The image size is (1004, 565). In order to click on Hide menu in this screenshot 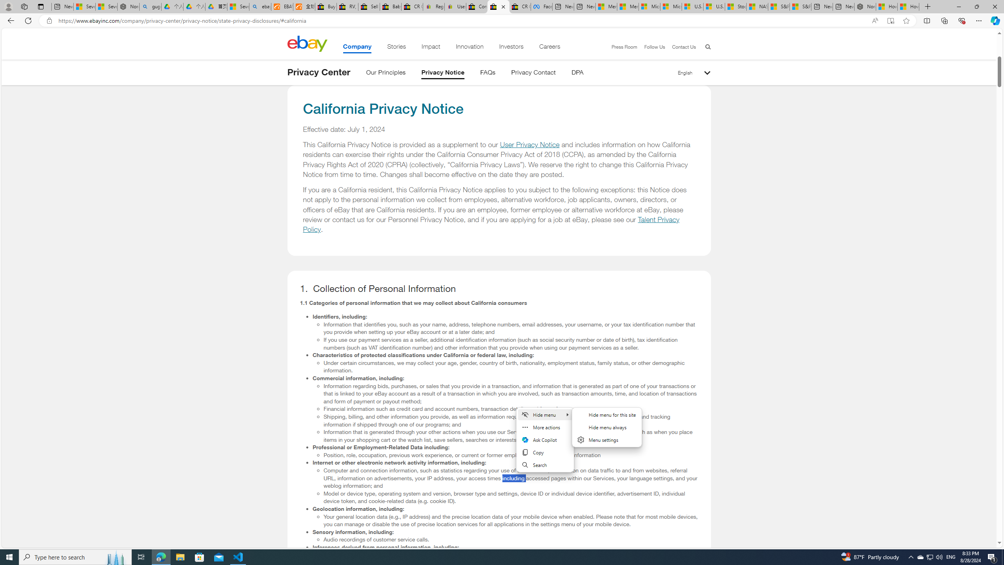, I will do `click(544, 414)`.